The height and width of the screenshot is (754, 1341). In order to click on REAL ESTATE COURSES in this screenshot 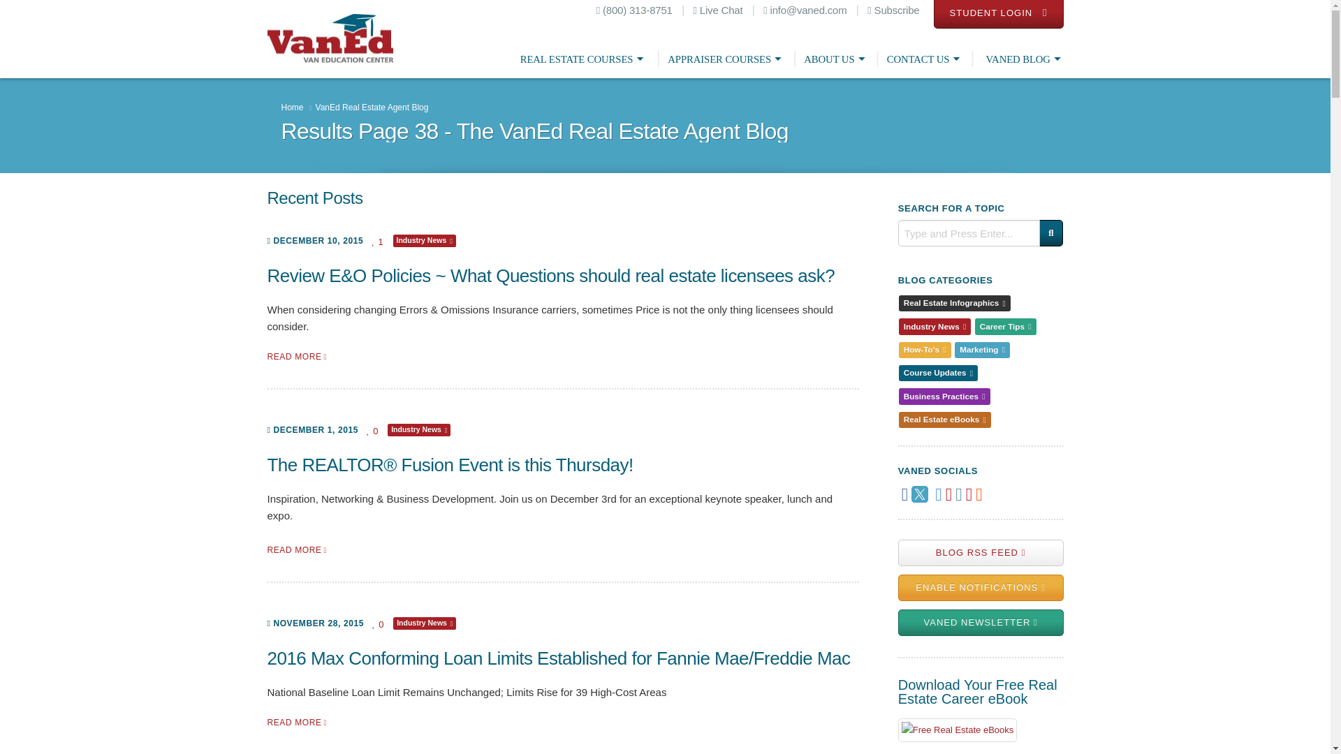, I will do `click(585, 59)`.